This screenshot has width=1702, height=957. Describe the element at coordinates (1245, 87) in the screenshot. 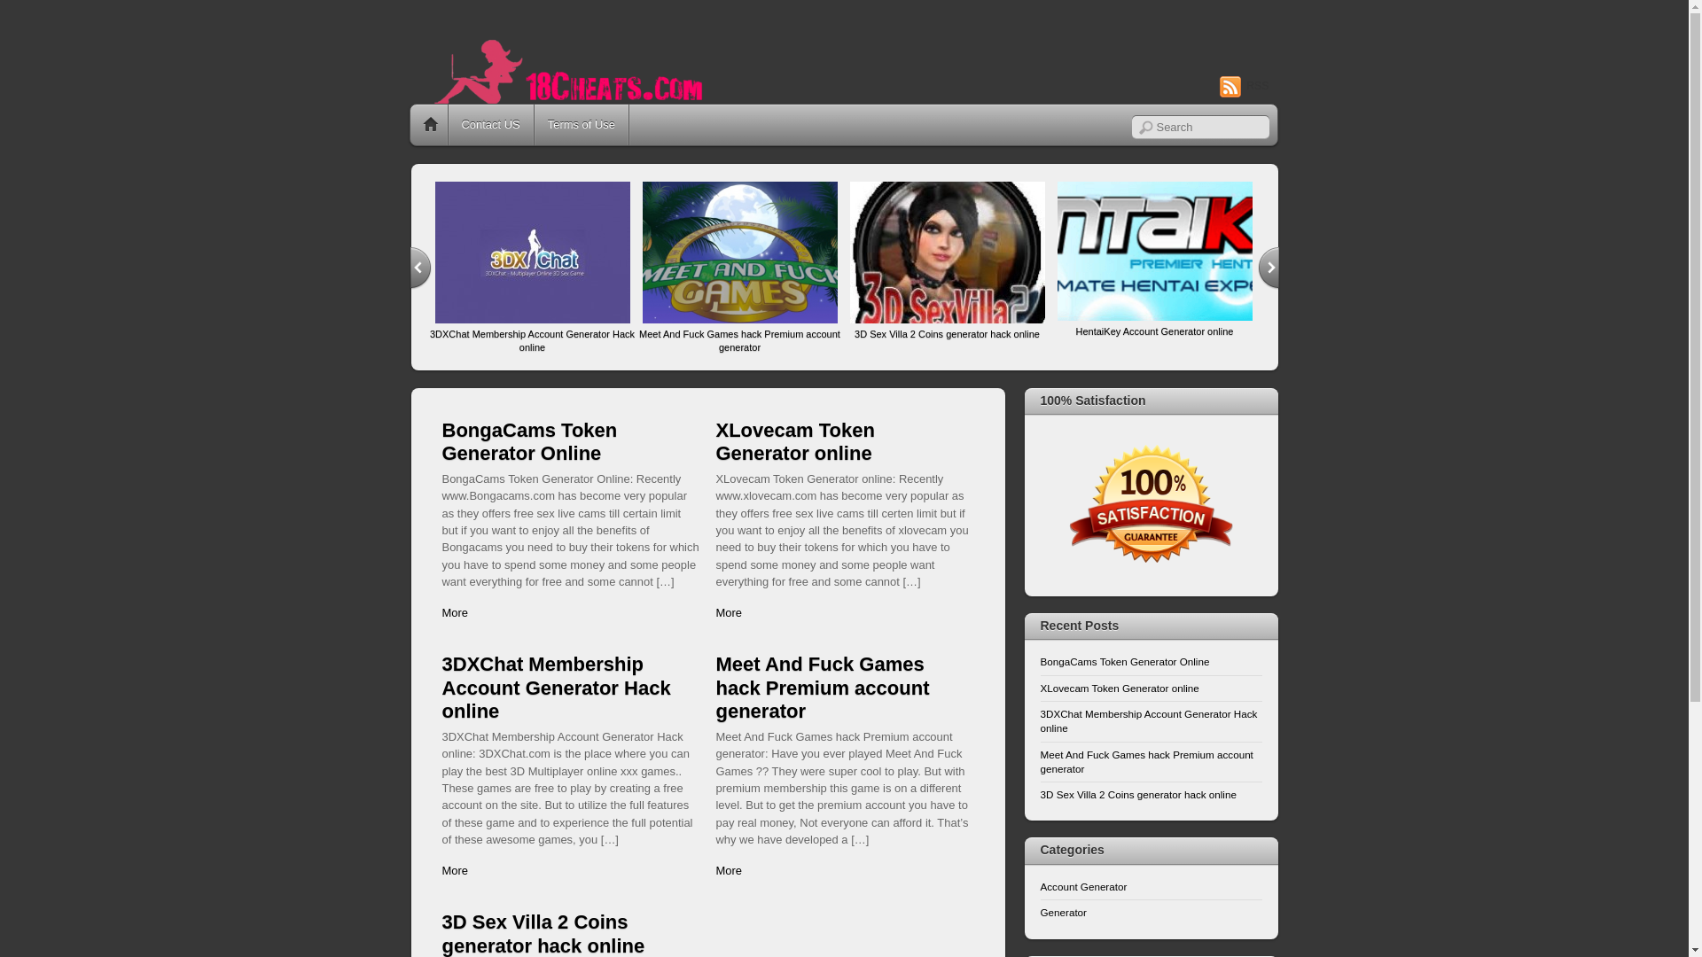

I see `RSS` at that location.